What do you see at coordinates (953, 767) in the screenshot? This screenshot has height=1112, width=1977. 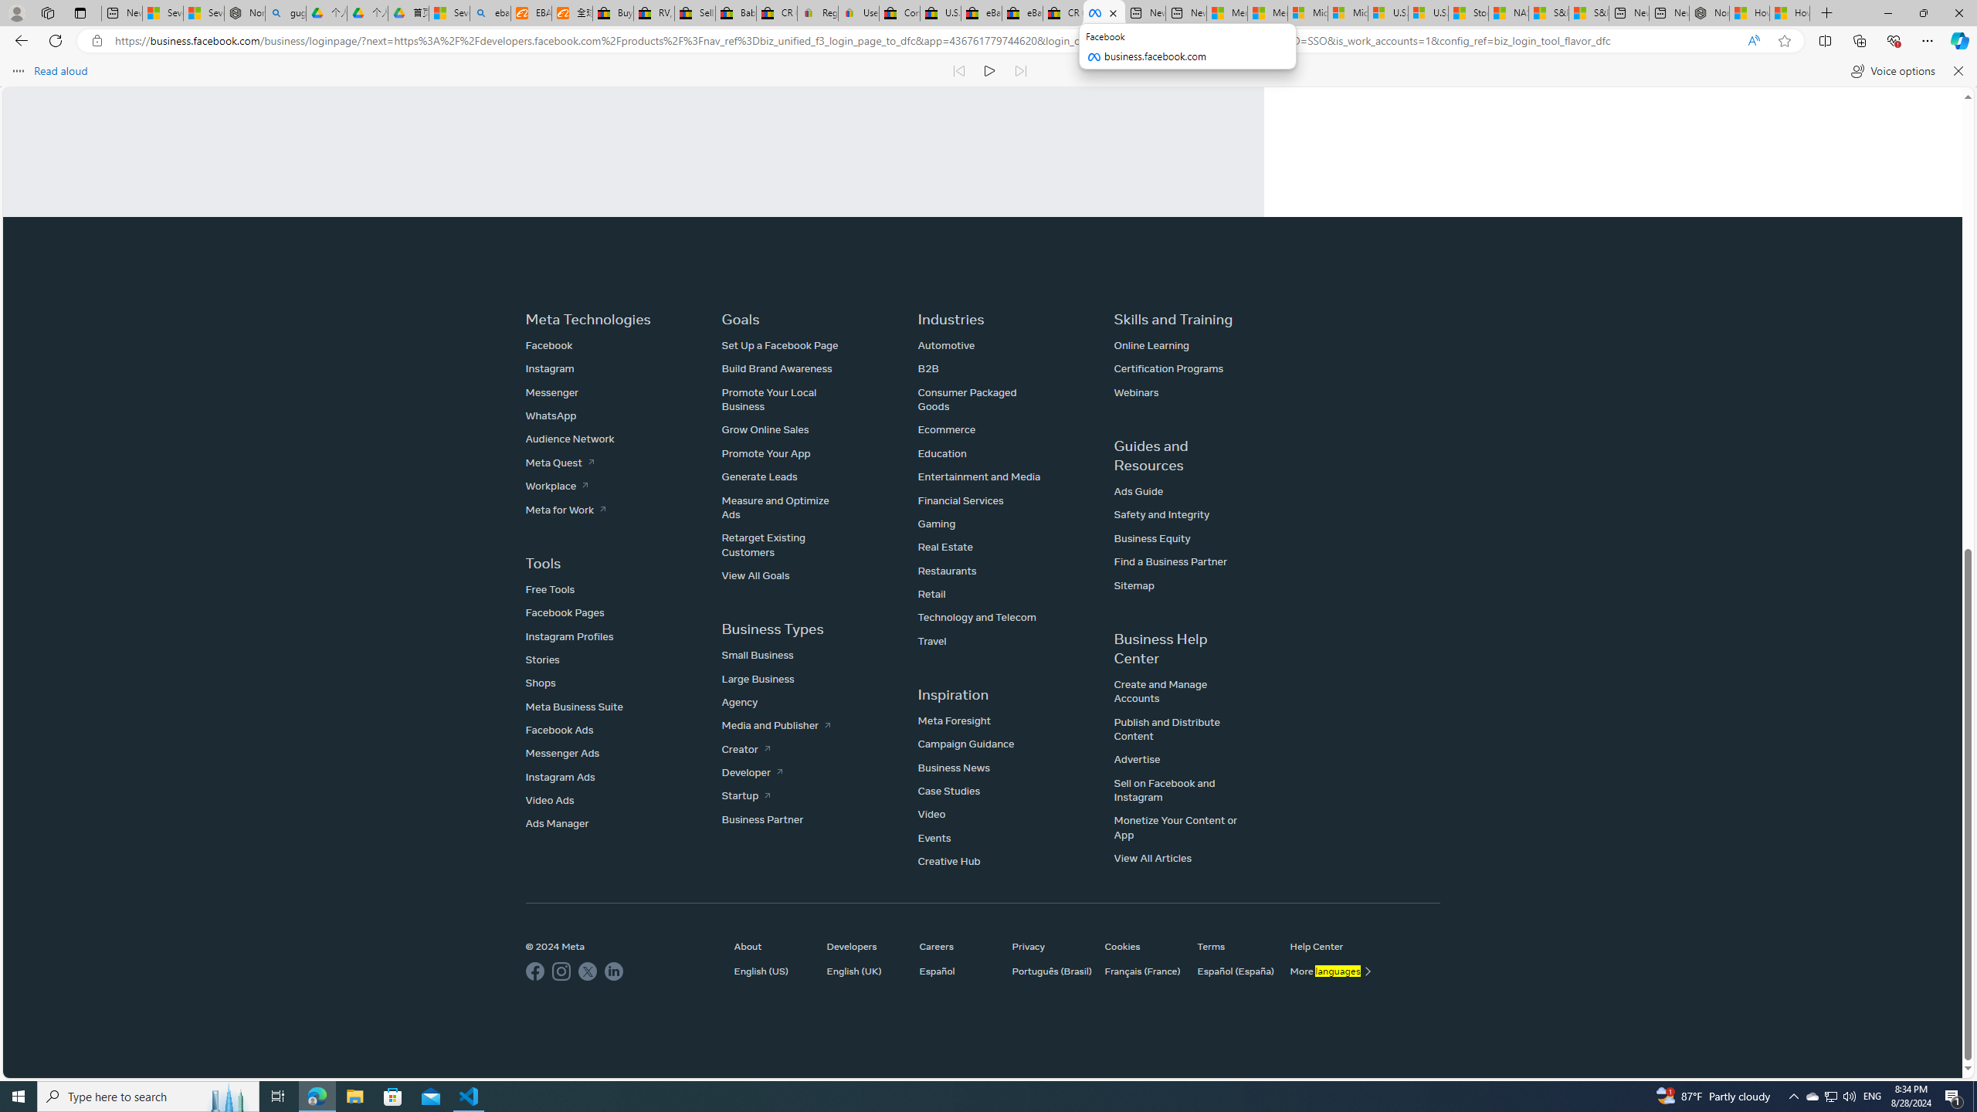 I see `Business News` at bounding box center [953, 767].